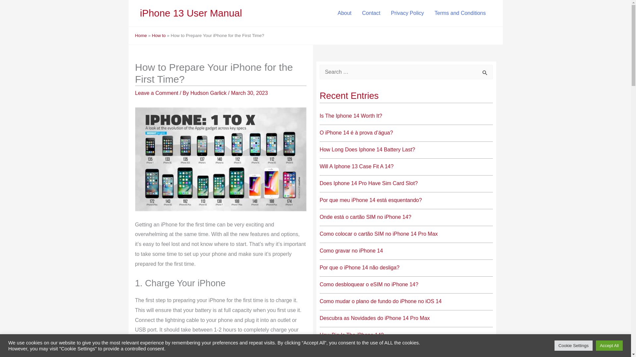  Describe the element at coordinates (407, 13) in the screenshot. I see `Privacy Policy` at that location.